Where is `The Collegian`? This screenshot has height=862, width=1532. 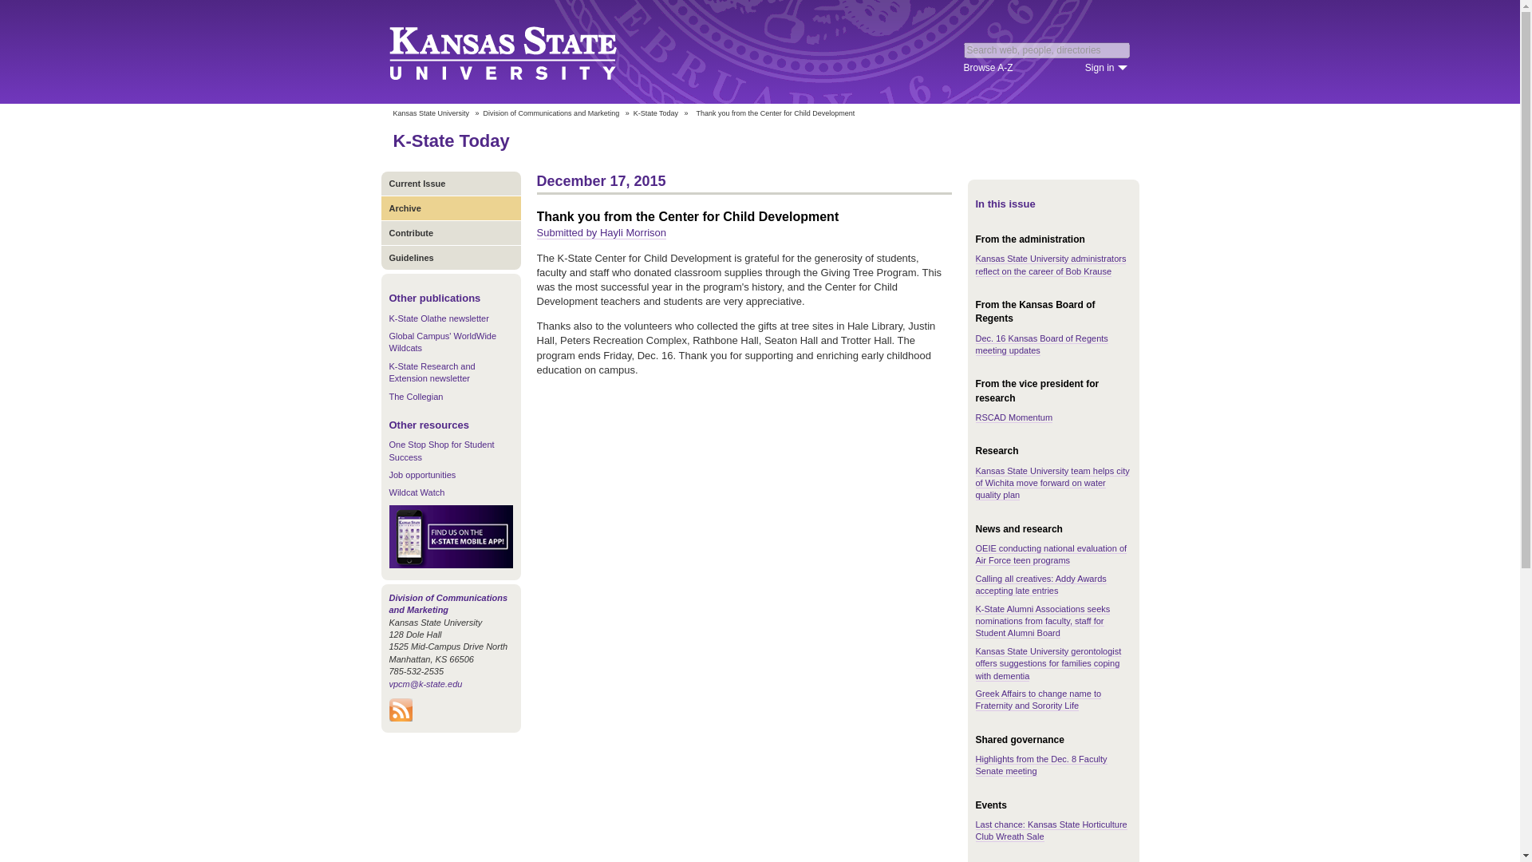
The Collegian is located at coordinates (417, 397).